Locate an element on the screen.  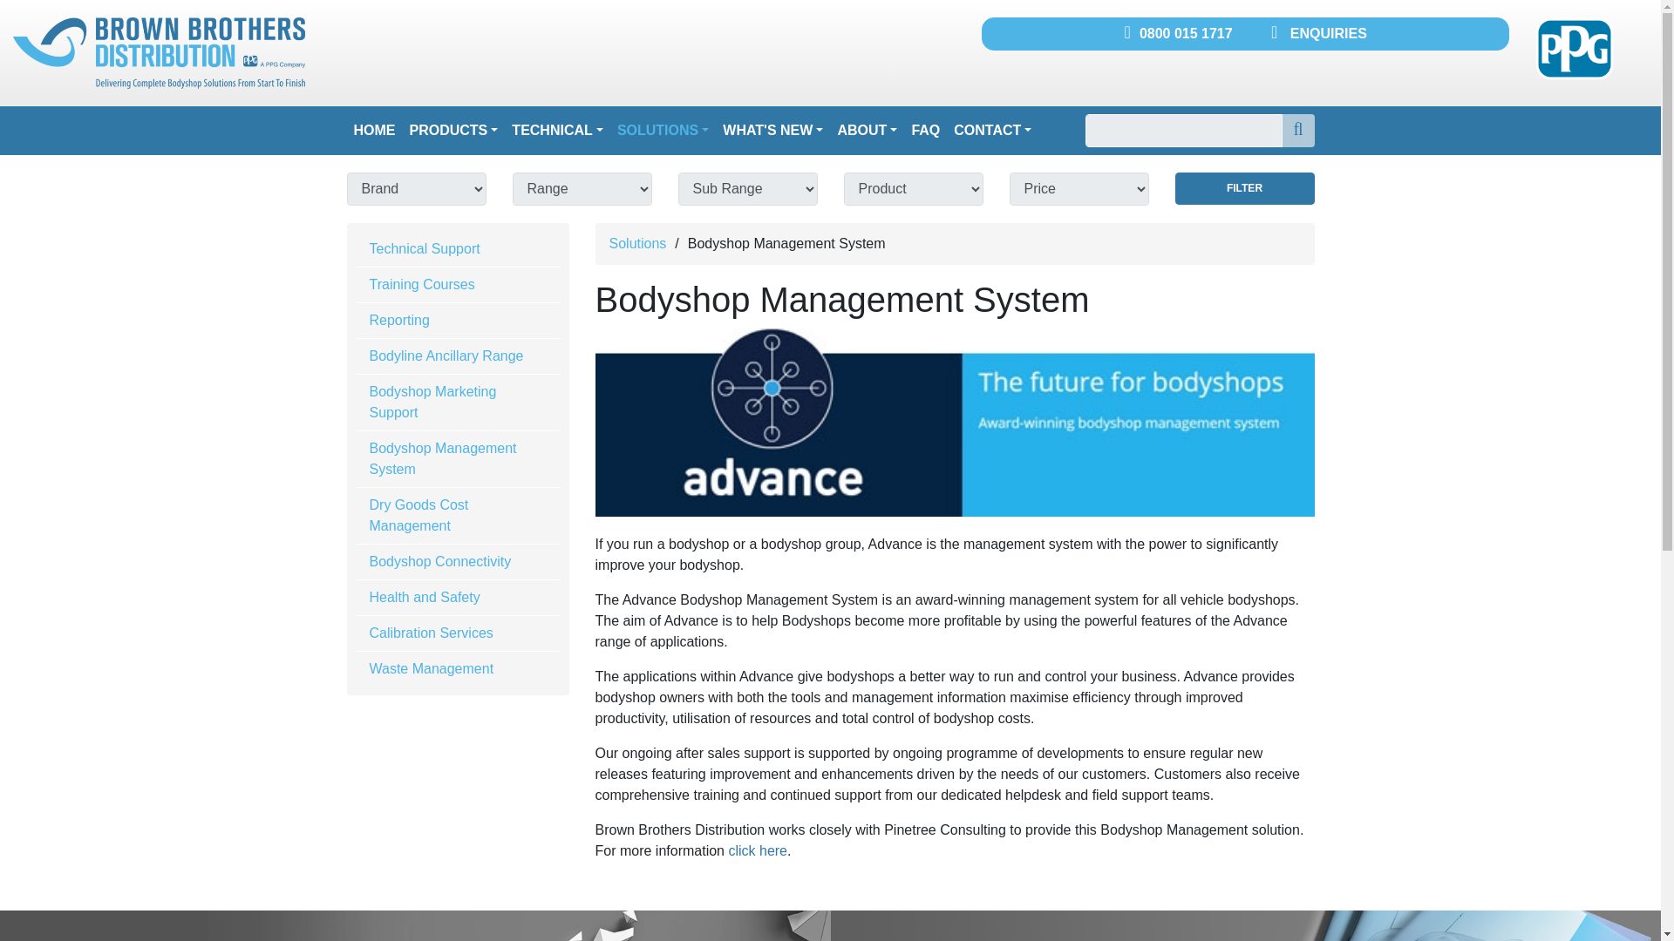
0800 015 1717 is located at coordinates (1179, 33).